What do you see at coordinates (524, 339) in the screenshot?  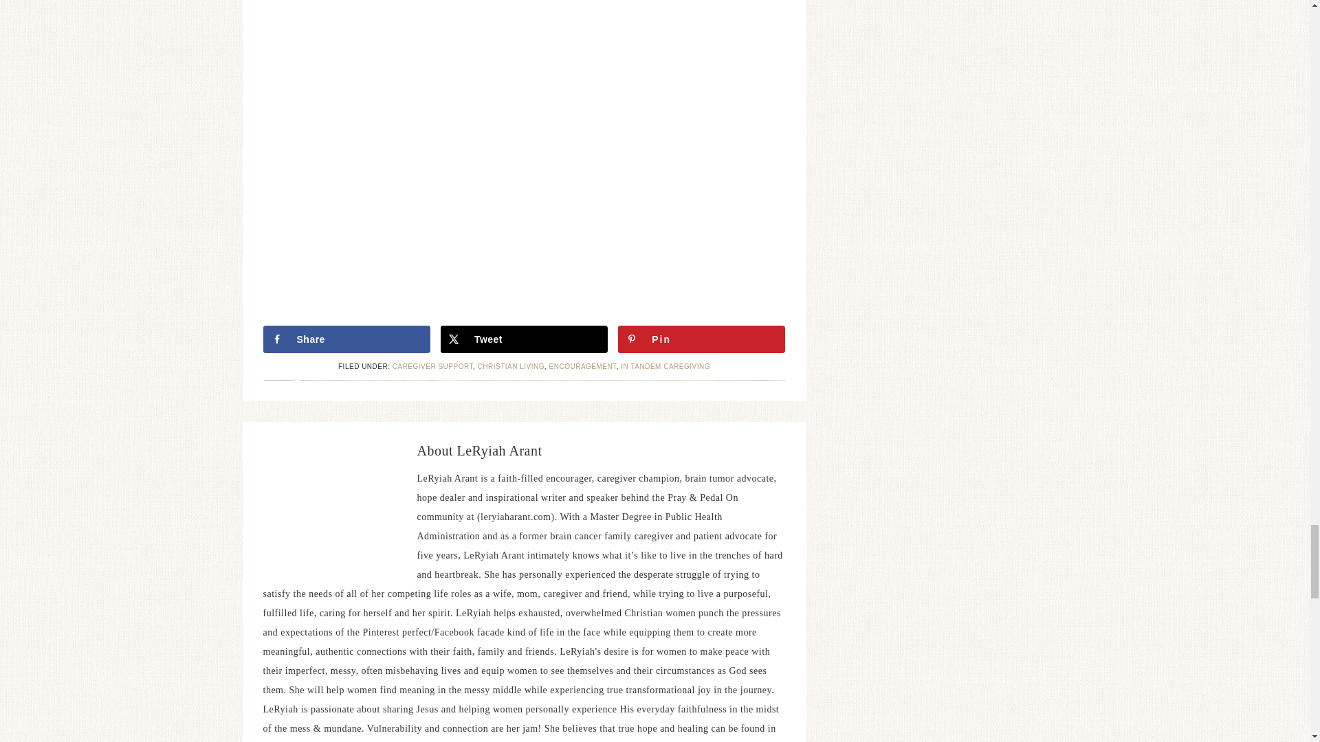 I see `Share on X` at bounding box center [524, 339].